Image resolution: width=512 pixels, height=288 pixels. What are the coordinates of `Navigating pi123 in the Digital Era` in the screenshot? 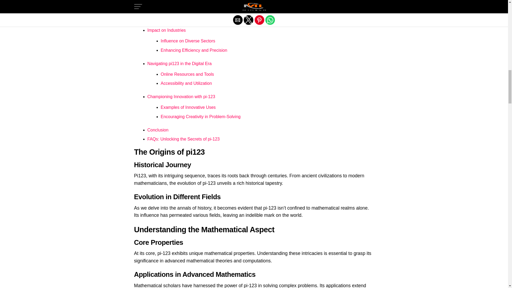 It's located at (179, 63).